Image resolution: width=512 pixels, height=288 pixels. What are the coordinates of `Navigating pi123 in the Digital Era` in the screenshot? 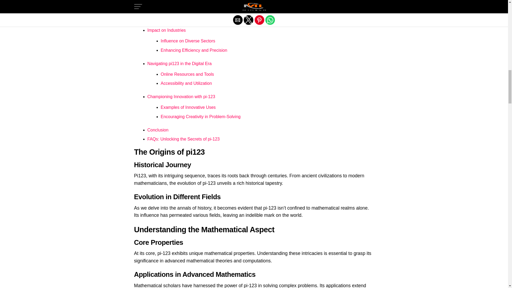 It's located at (179, 63).